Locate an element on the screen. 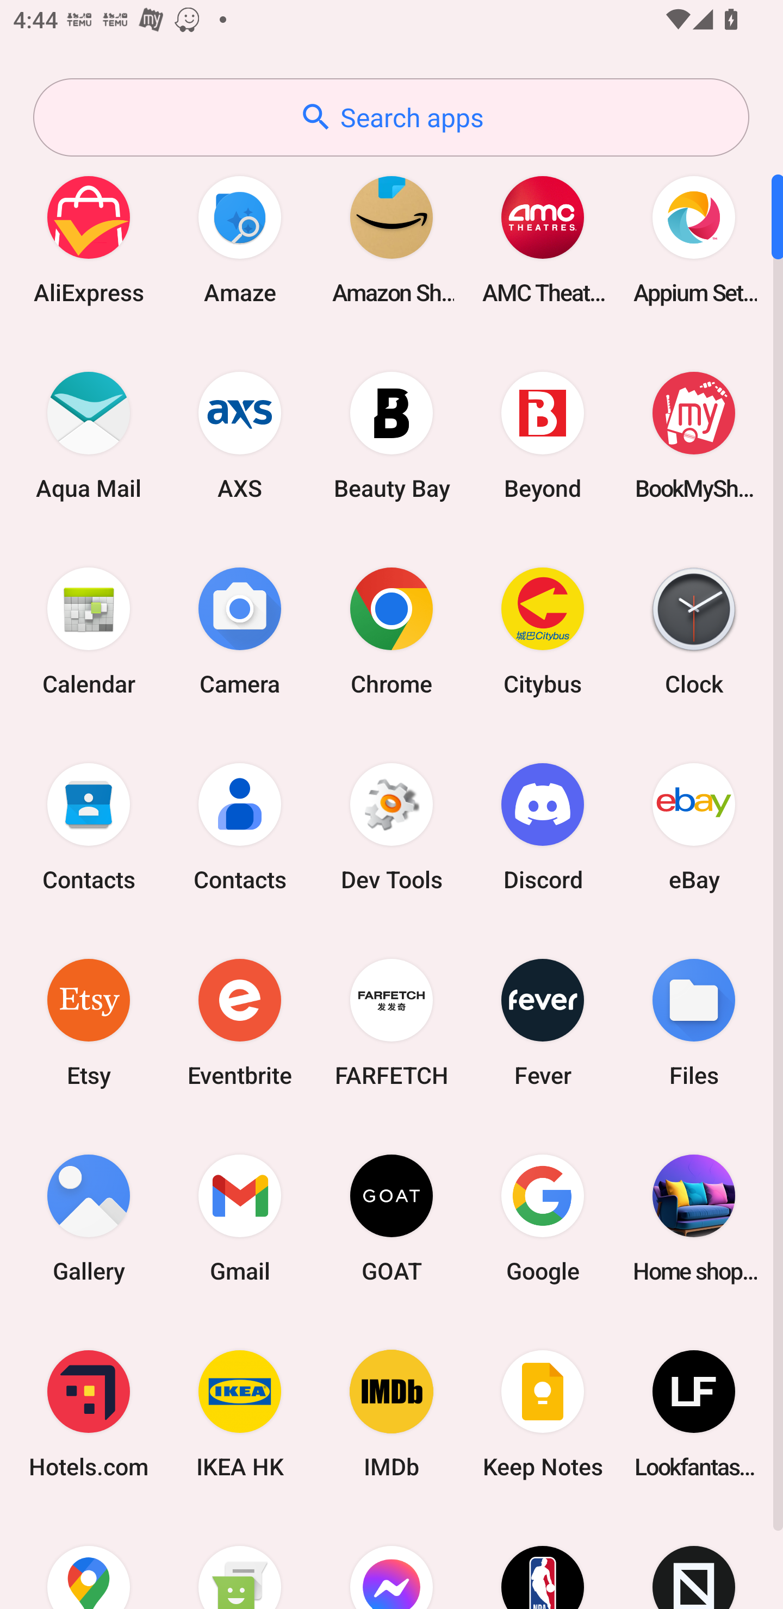  Beyond is located at coordinates (543, 435).